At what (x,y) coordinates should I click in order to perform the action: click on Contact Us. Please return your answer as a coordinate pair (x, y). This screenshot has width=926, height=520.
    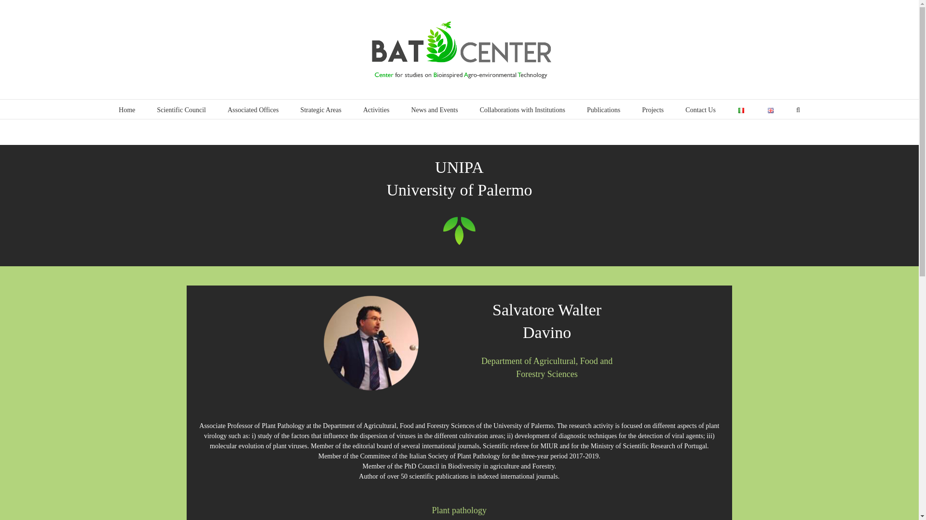
    Looking at the image, I should click on (700, 109).